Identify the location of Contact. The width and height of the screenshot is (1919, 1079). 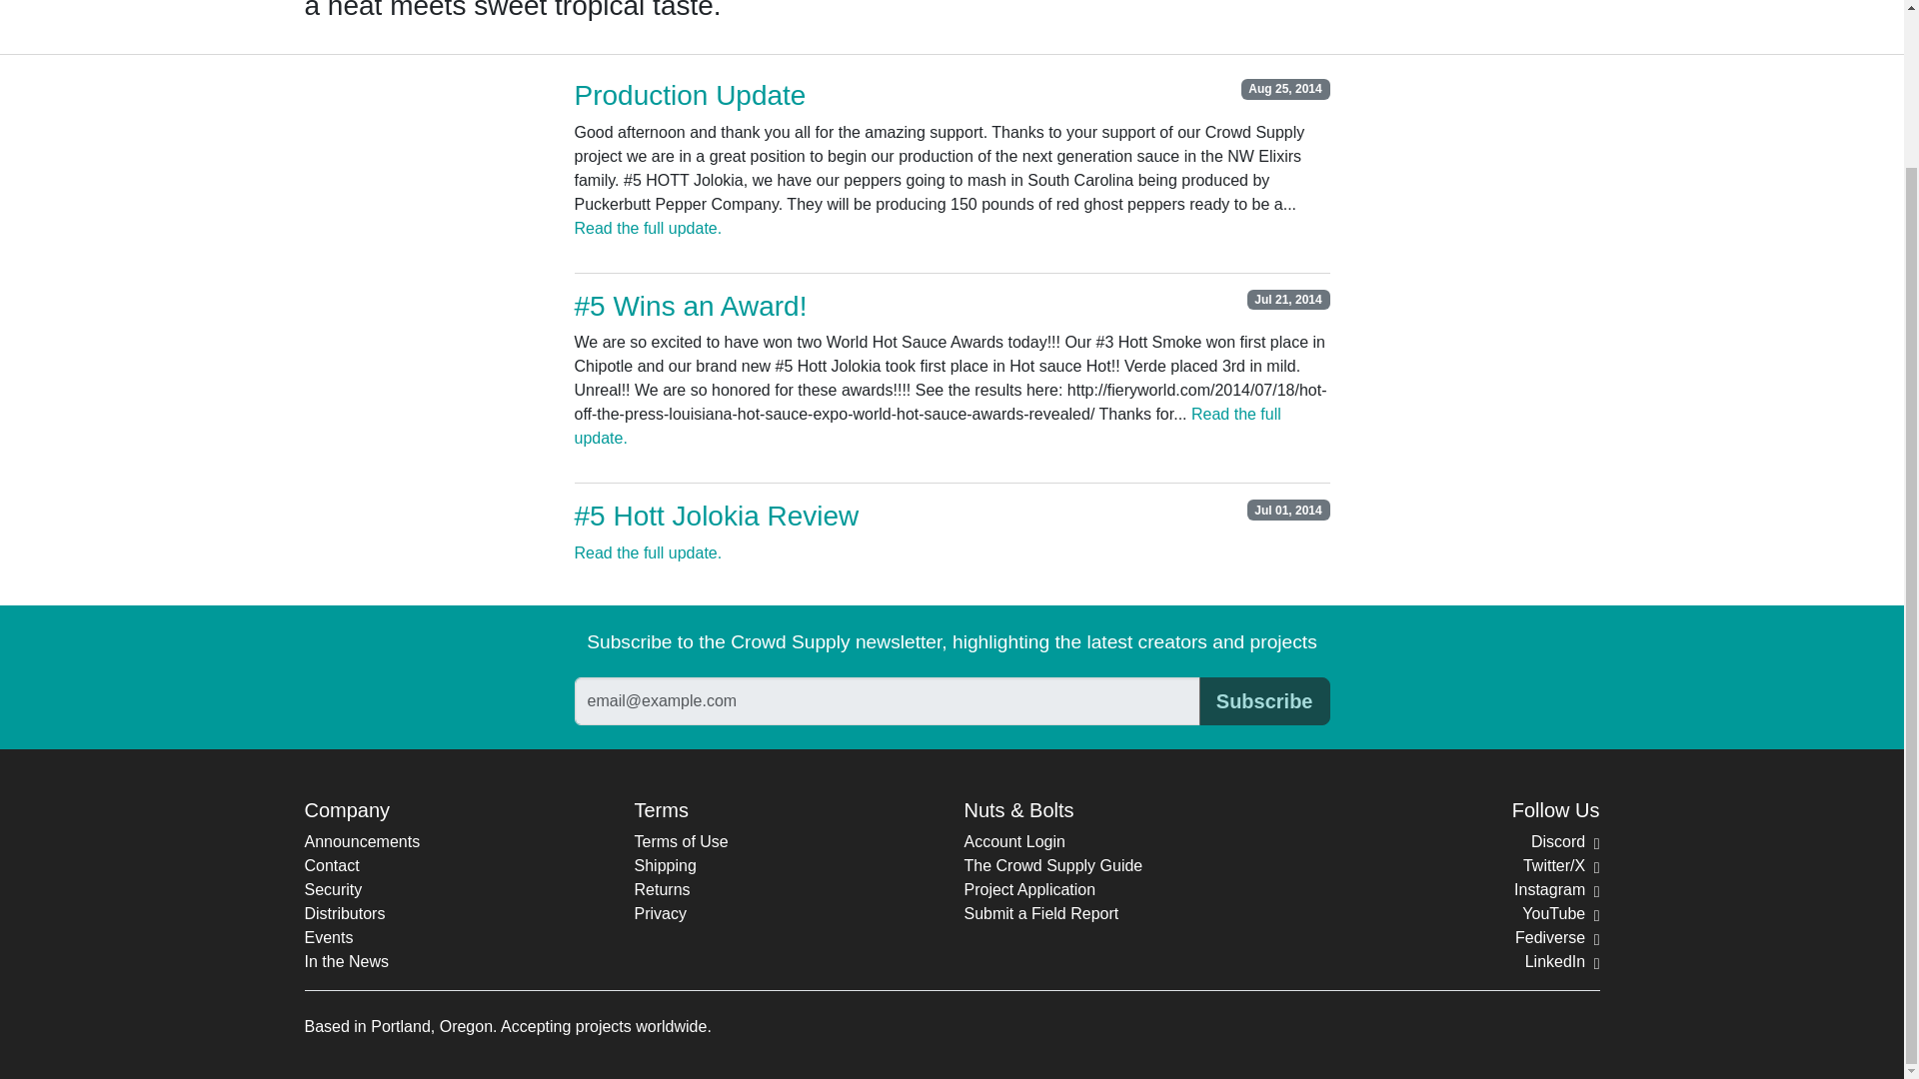
(331, 865).